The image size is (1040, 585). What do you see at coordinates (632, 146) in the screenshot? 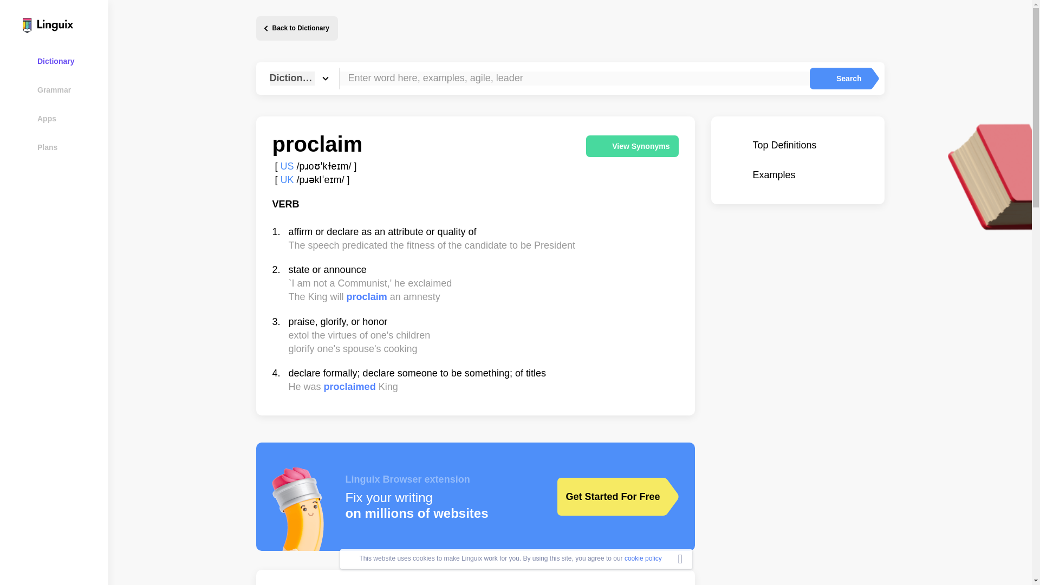
I see `View Synonyms` at bounding box center [632, 146].